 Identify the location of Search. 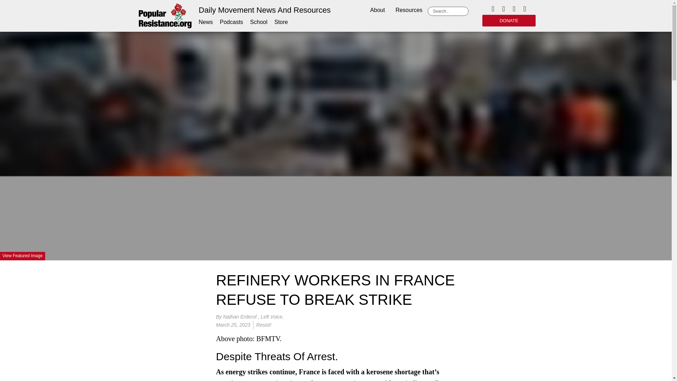
(449, 11).